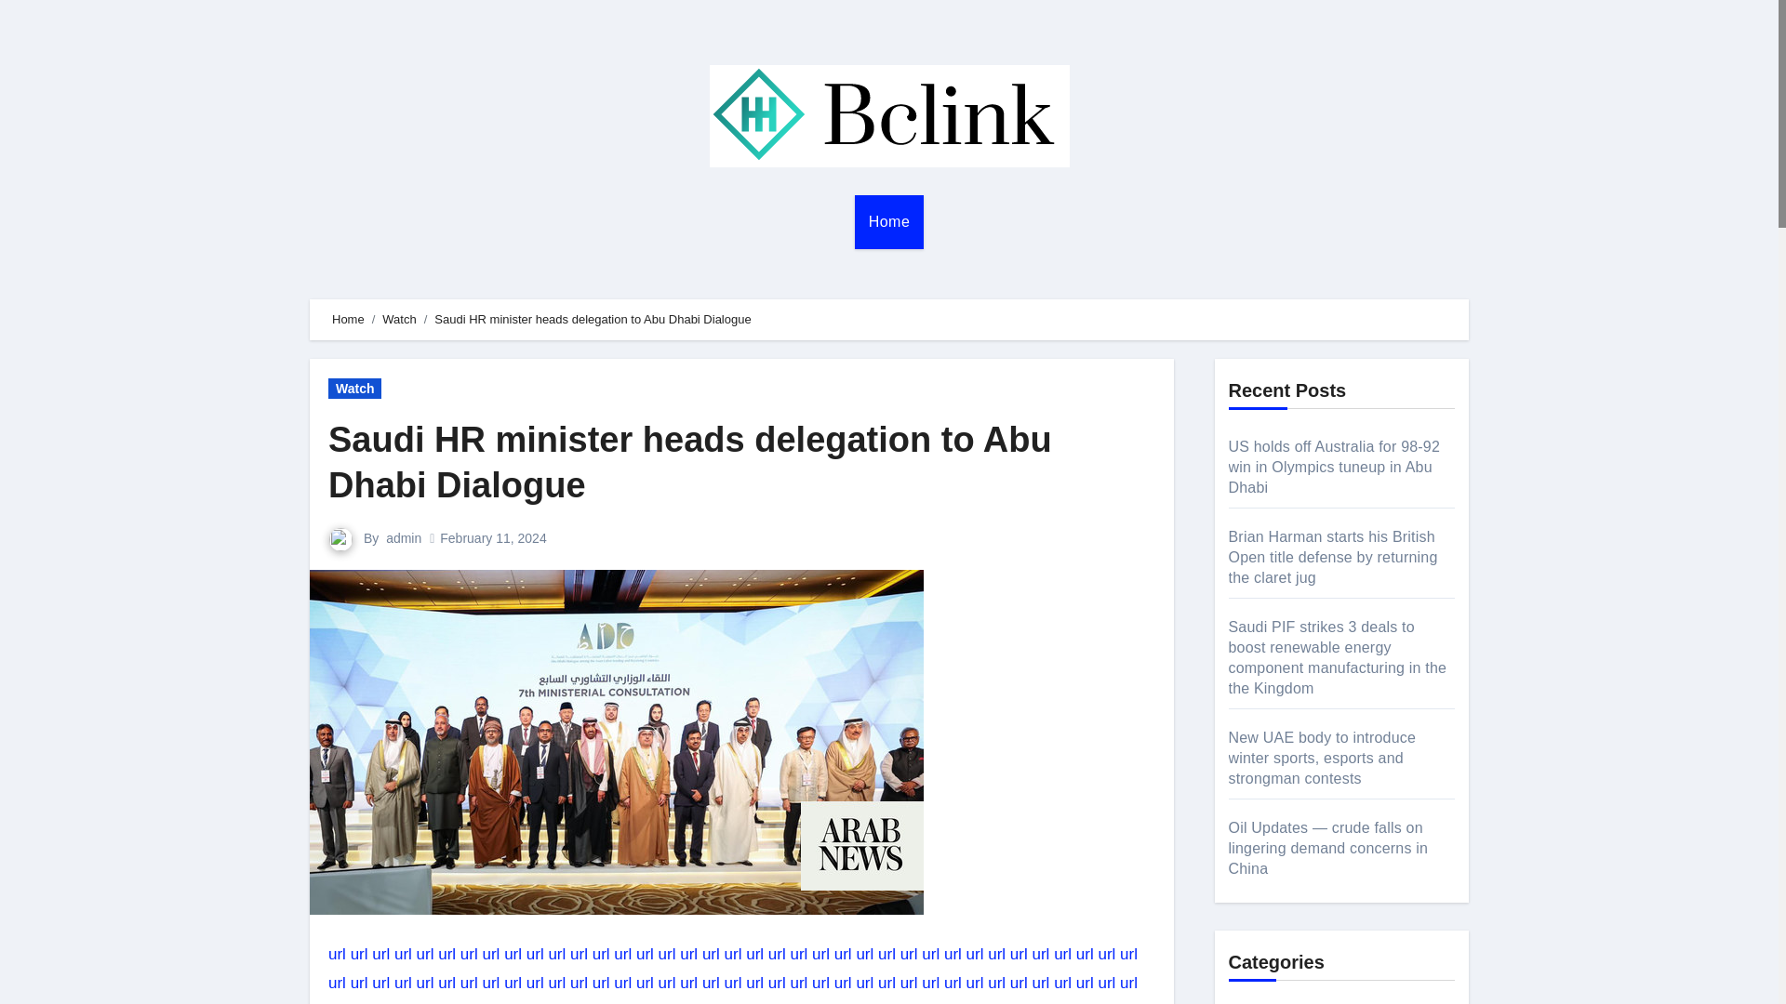 The image size is (1786, 1004). I want to click on url, so click(733, 954).